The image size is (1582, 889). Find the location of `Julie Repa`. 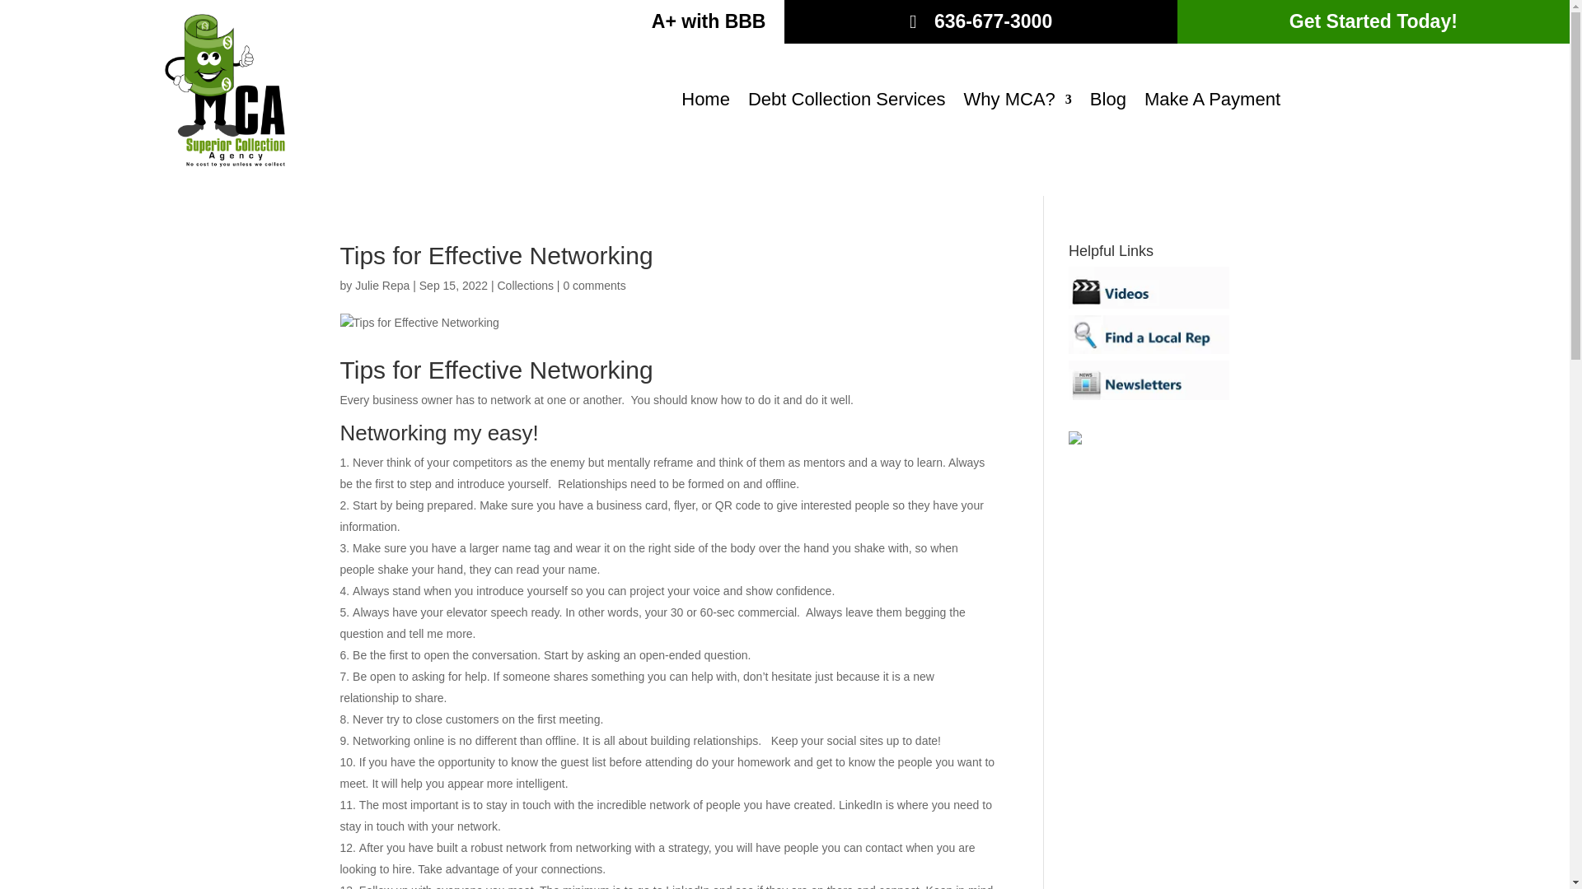

Julie Repa is located at coordinates (382, 286).